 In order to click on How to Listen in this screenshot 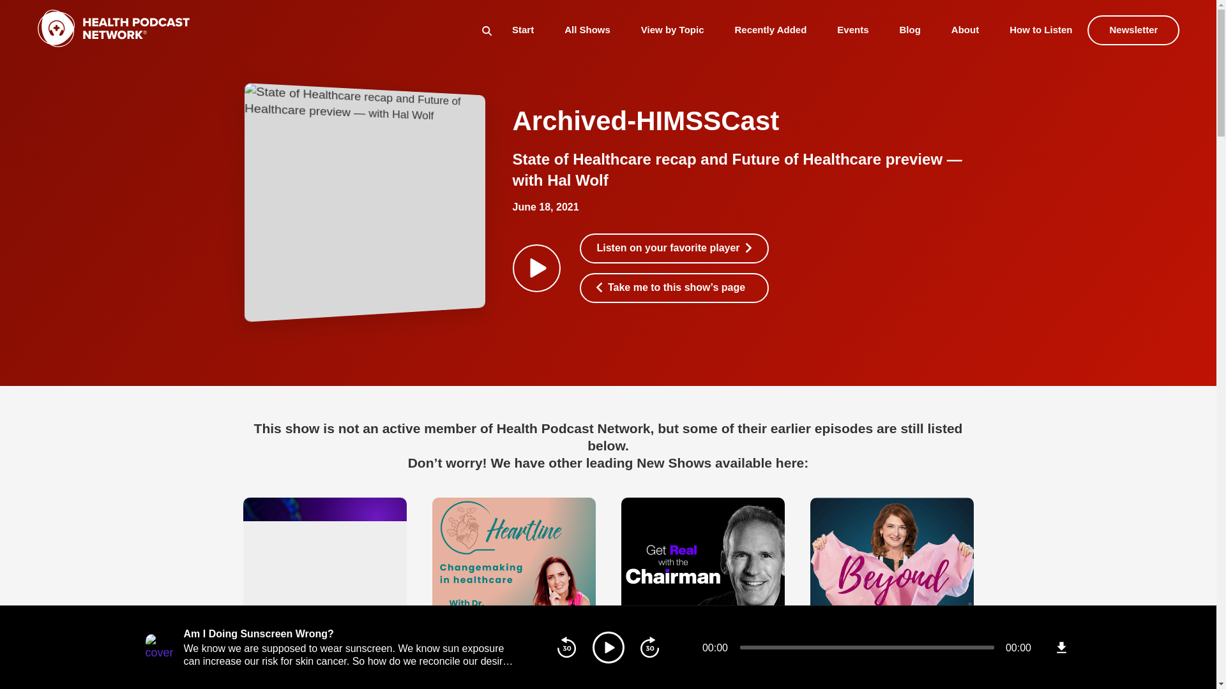, I will do `click(1040, 29)`.